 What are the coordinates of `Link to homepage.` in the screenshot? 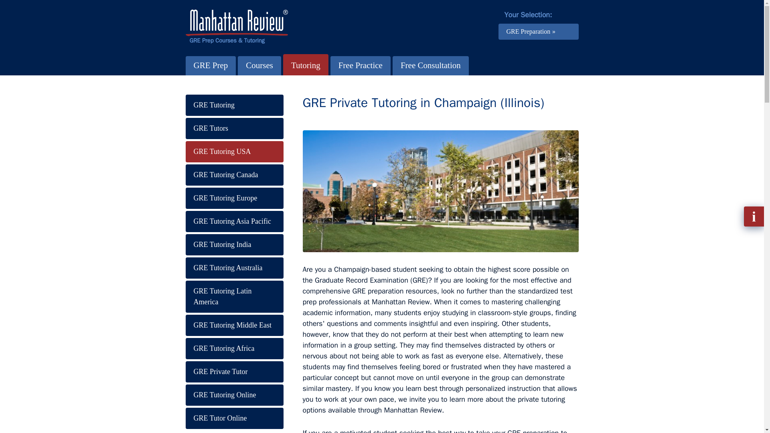 It's located at (237, 27).